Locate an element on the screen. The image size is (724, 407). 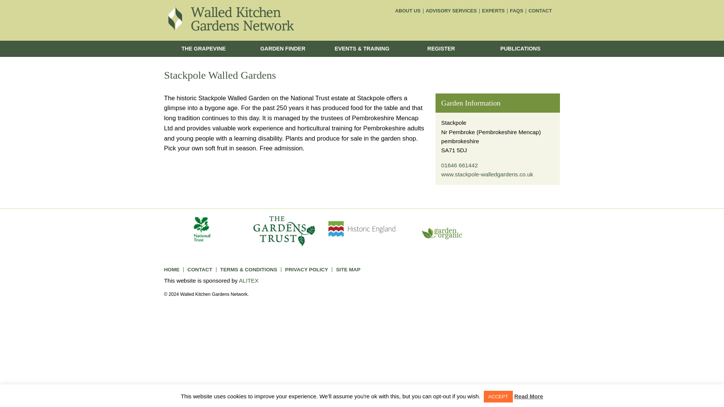
PUBLICATIONS is located at coordinates (520, 49).